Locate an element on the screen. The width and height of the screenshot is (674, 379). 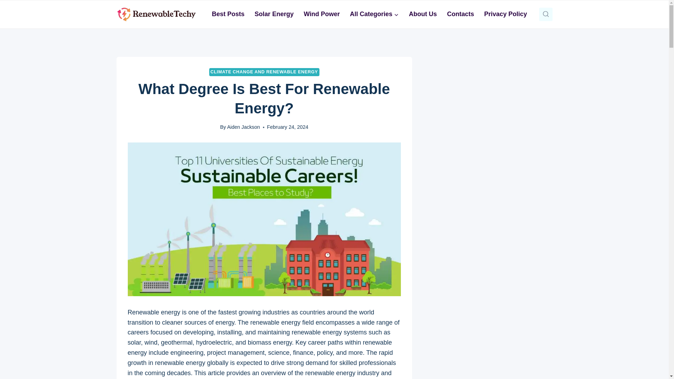
Solar Energy is located at coordinates (274, 14).